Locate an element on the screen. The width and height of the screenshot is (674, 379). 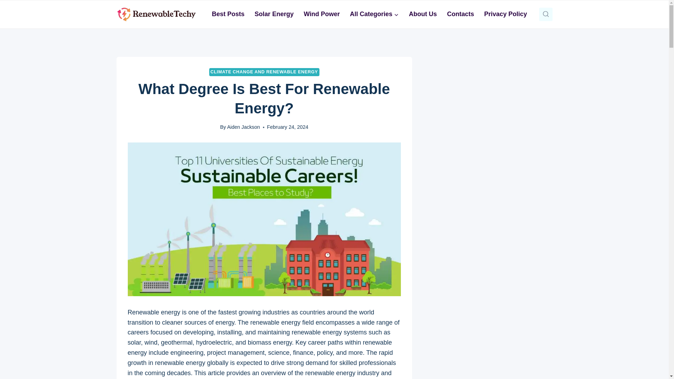
Solar Energy is located at coordinates (274, 14).